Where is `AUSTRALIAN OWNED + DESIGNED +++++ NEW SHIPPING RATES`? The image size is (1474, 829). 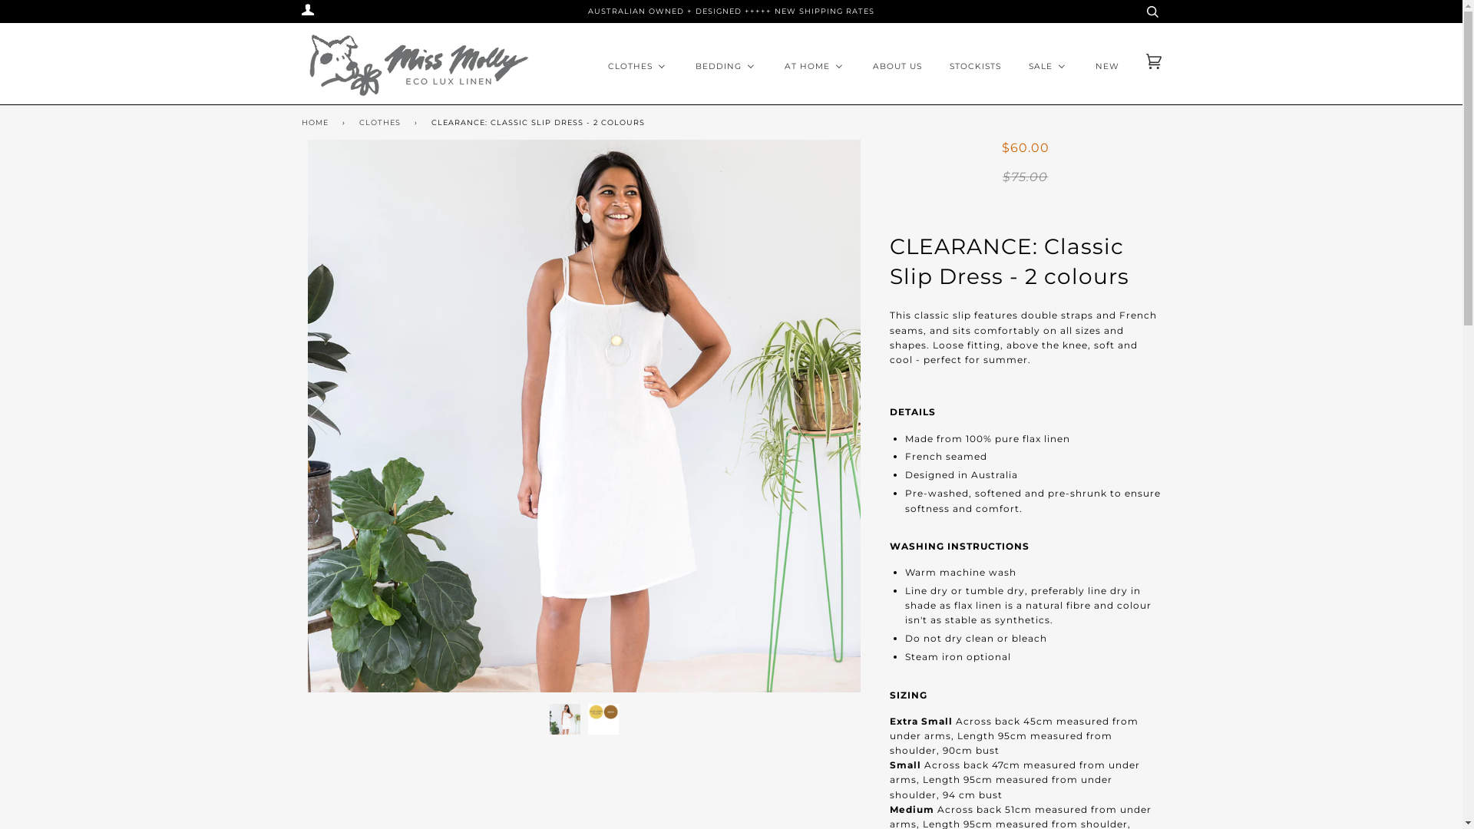 AUSTRALIAN OWNED + DESIGNED +++++ NEW SHIPPING RATES is located at coordinates (731, 11).